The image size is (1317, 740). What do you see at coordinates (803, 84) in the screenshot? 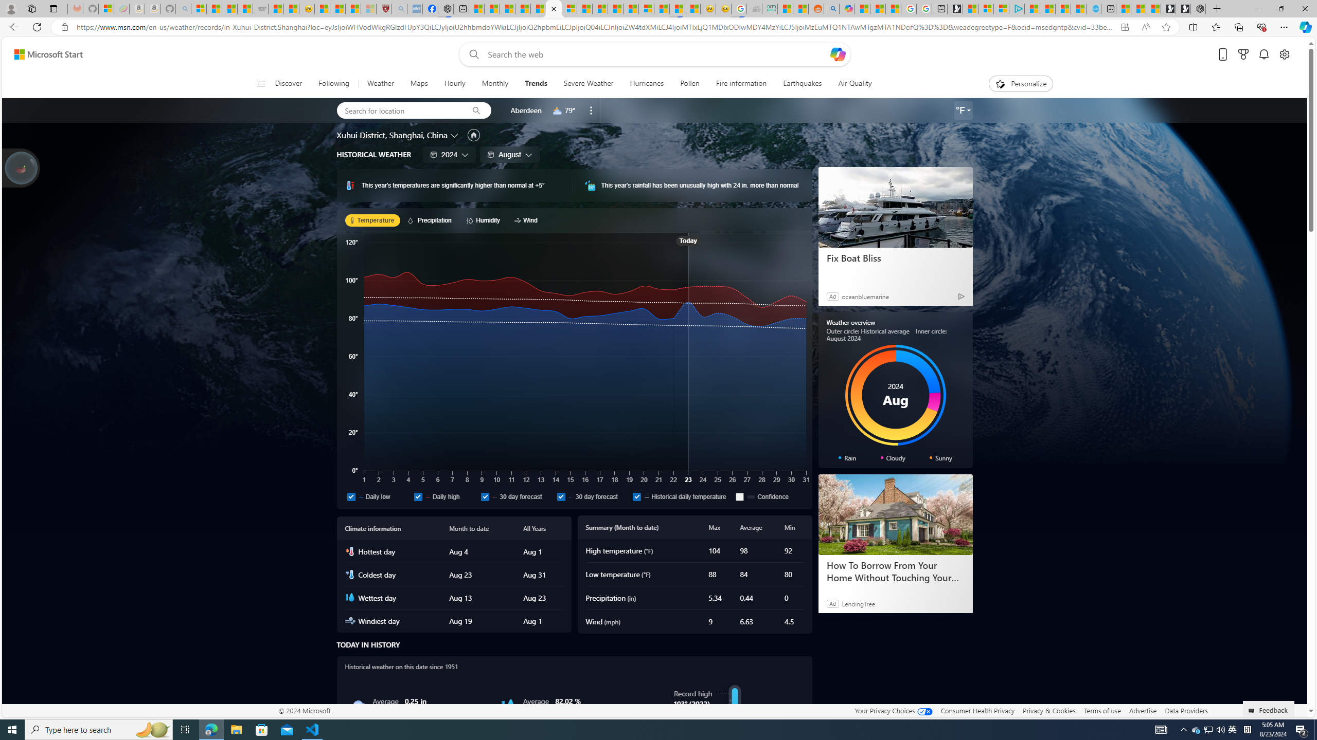
I see `Earthquakes` at bounding box center [803, 84].